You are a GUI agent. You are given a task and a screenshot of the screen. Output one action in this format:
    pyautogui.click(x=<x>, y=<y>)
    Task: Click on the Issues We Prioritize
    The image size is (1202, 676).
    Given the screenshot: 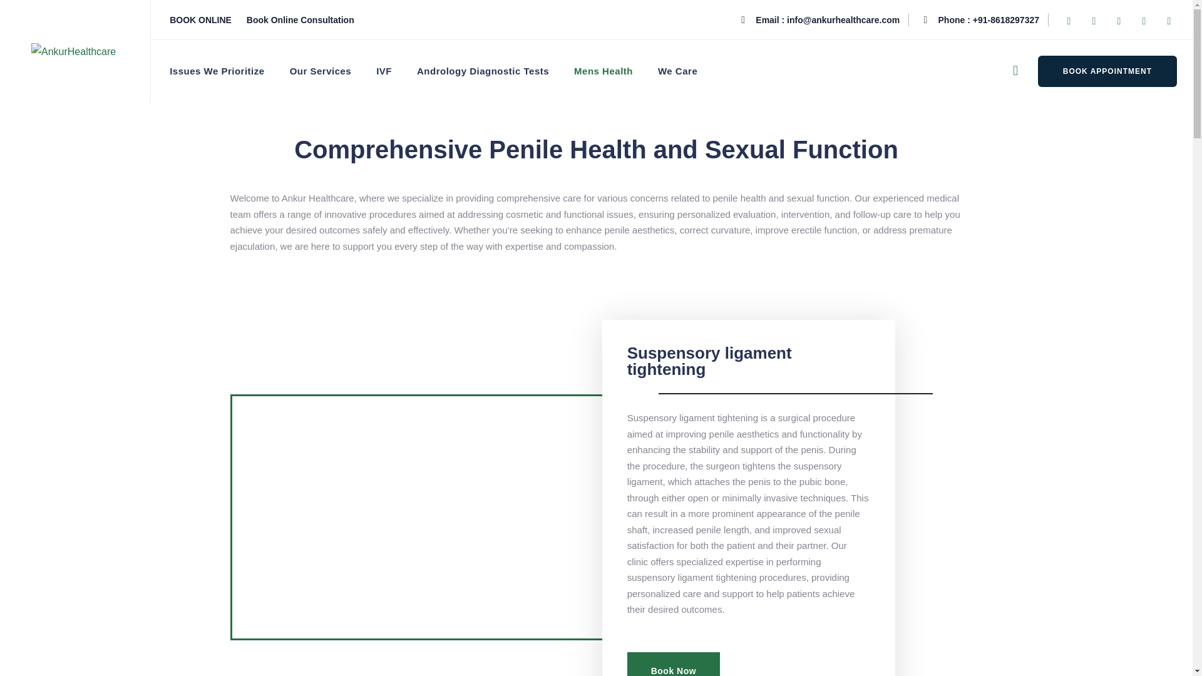 What is the action you would take?
    pyautogui.click(x=217, y=71)
    